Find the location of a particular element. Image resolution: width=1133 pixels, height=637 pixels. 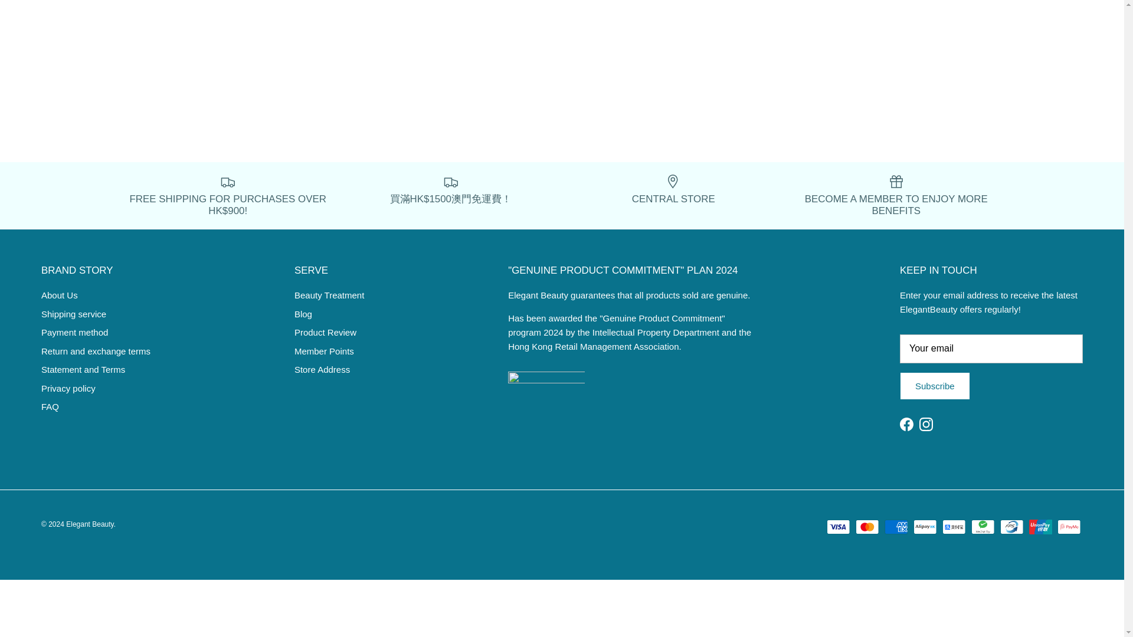

WeChat Pay is located at coordinates (983, 527).